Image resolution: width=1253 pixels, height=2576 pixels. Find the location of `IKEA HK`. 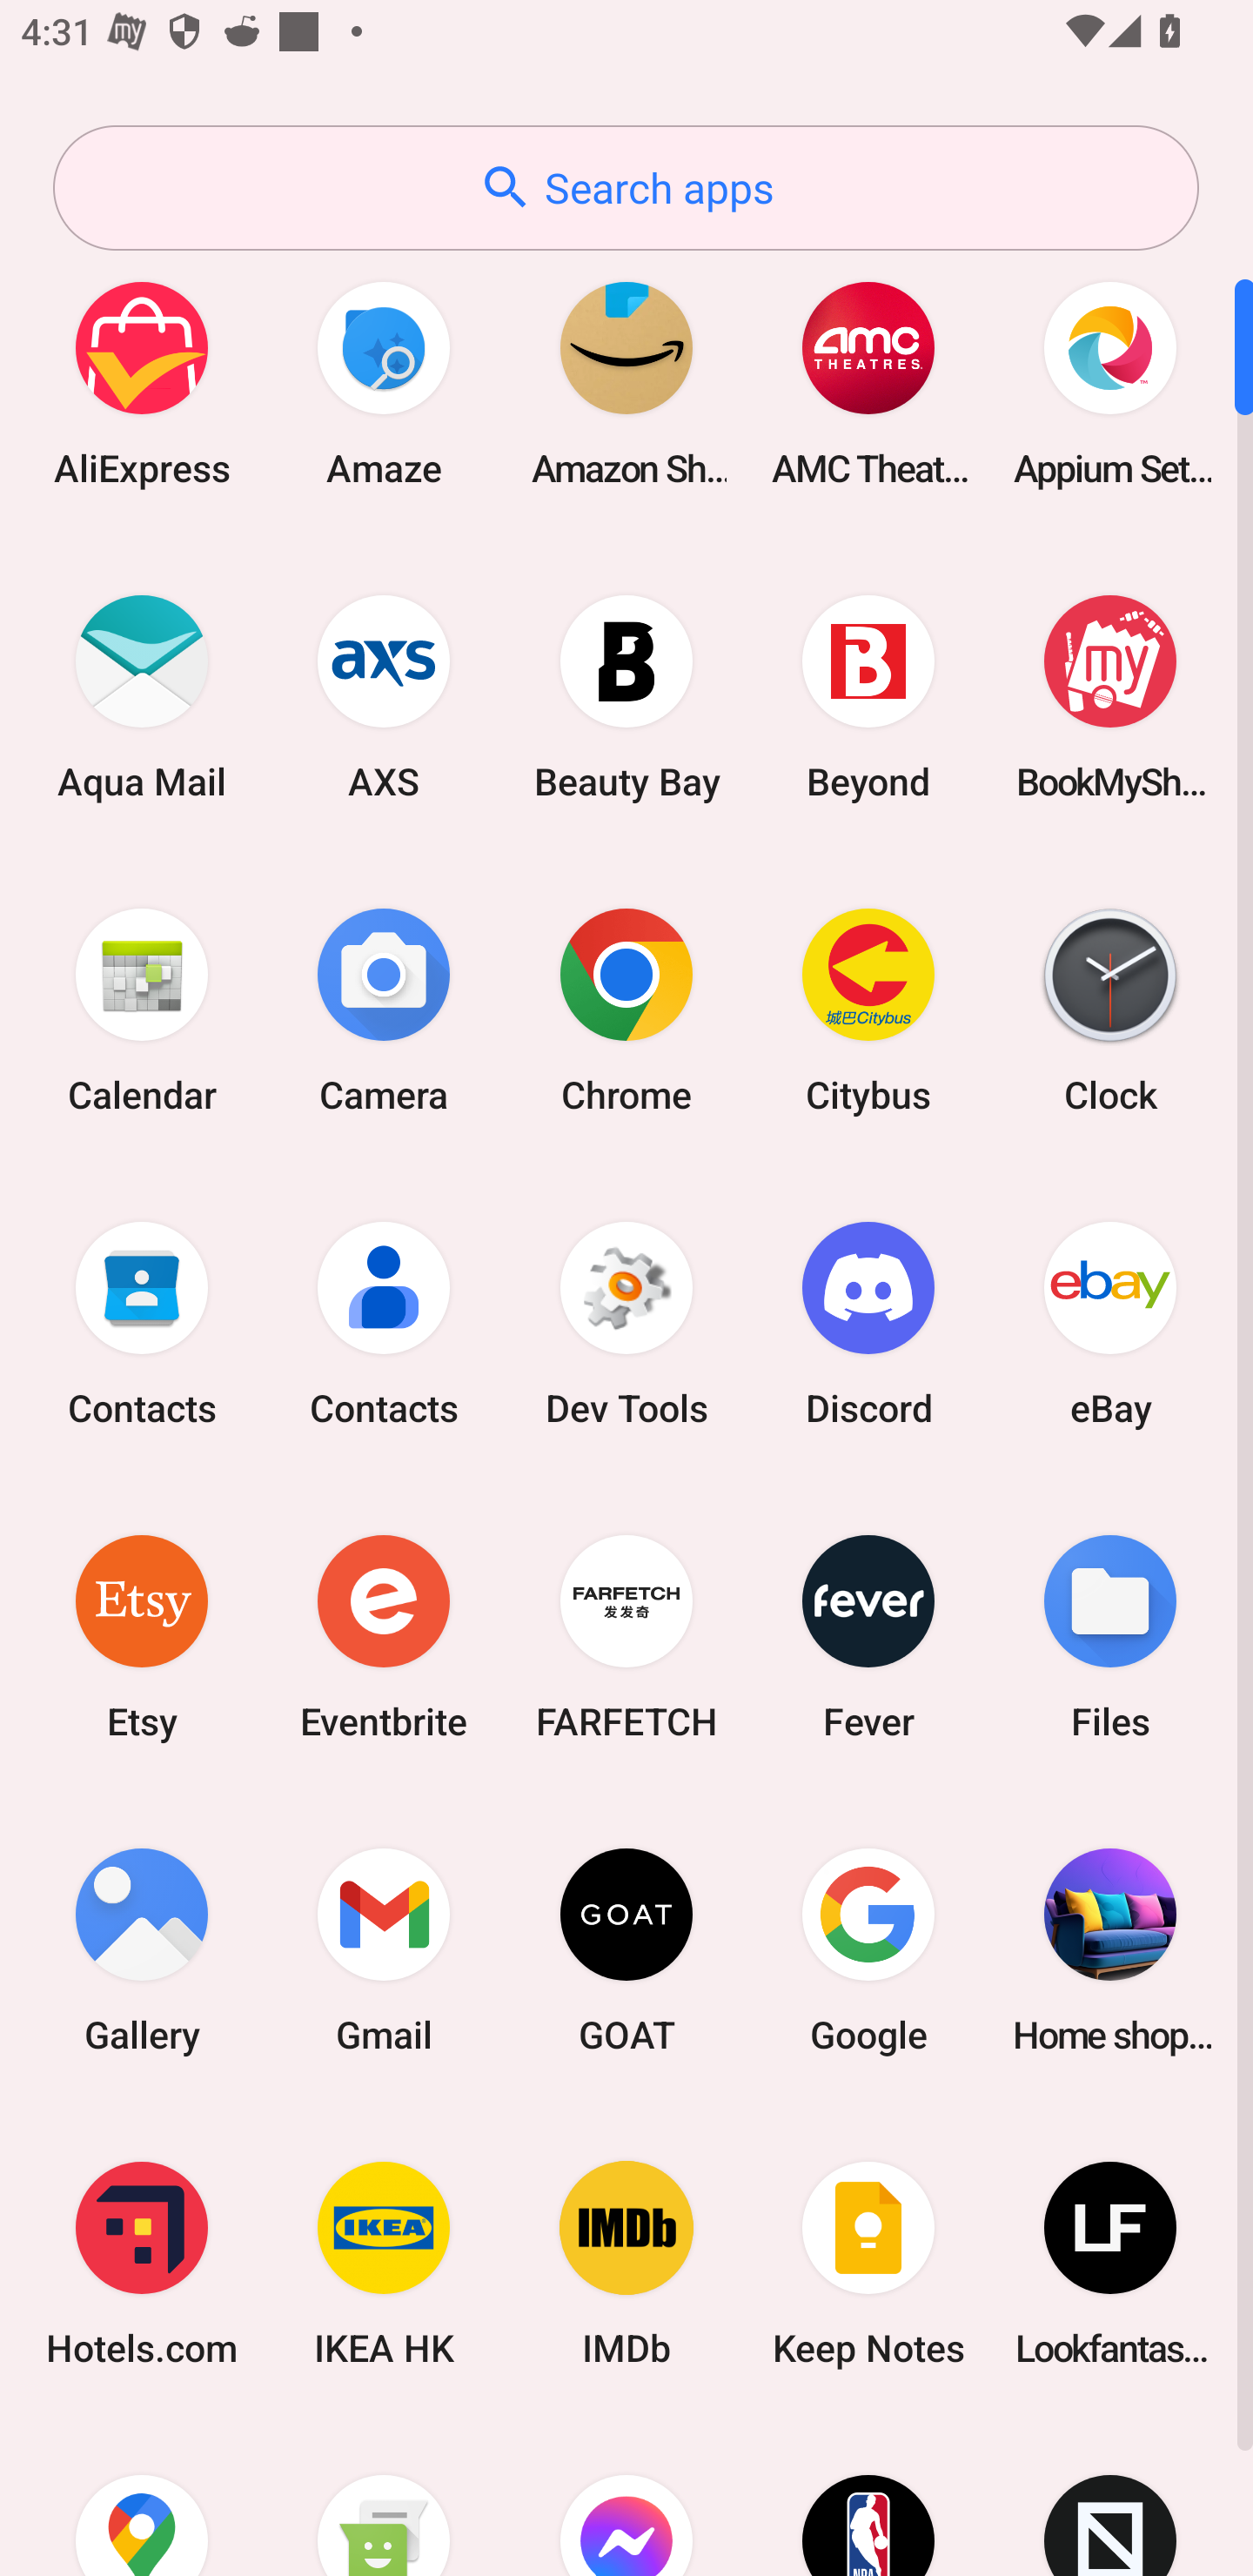

IKEA HK is located at coordinates (384, 2264).